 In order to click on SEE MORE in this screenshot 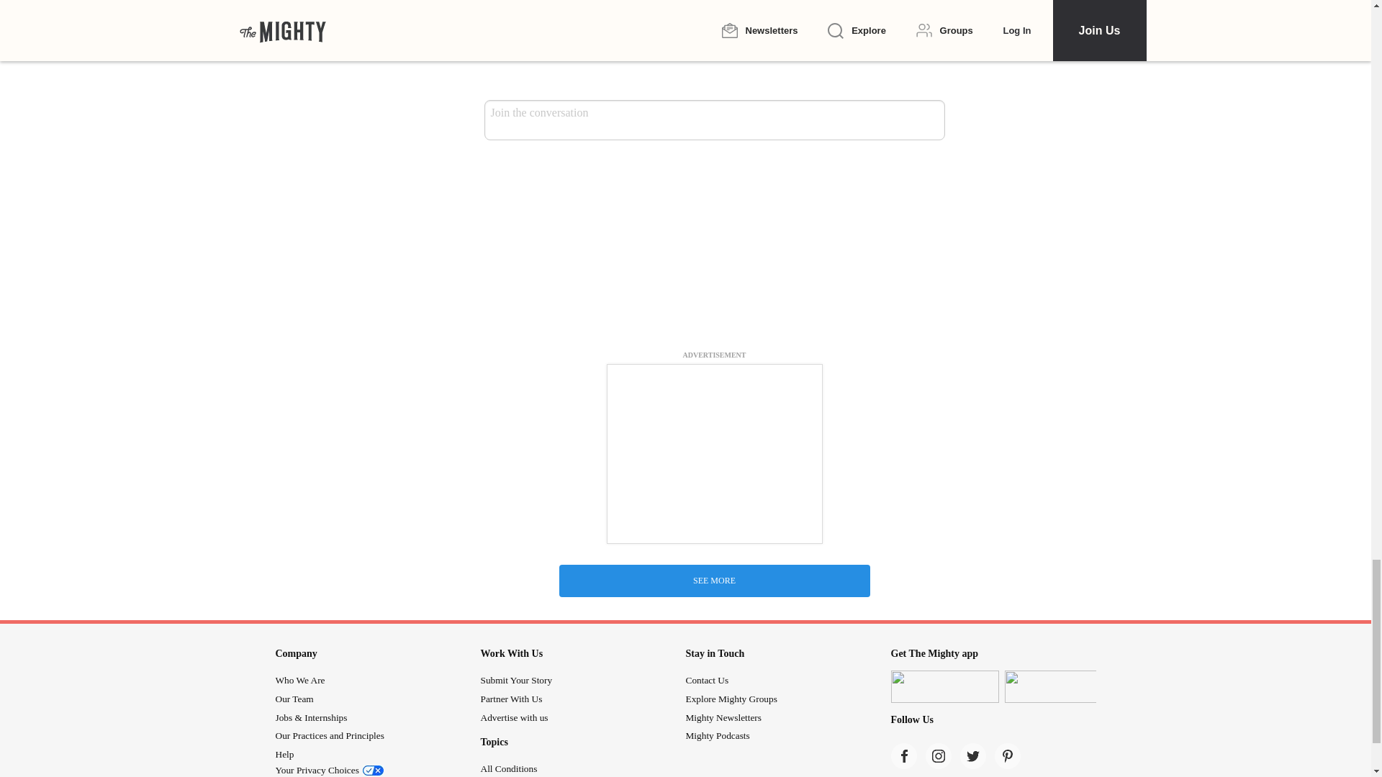, I will do `click(713, 581)`.